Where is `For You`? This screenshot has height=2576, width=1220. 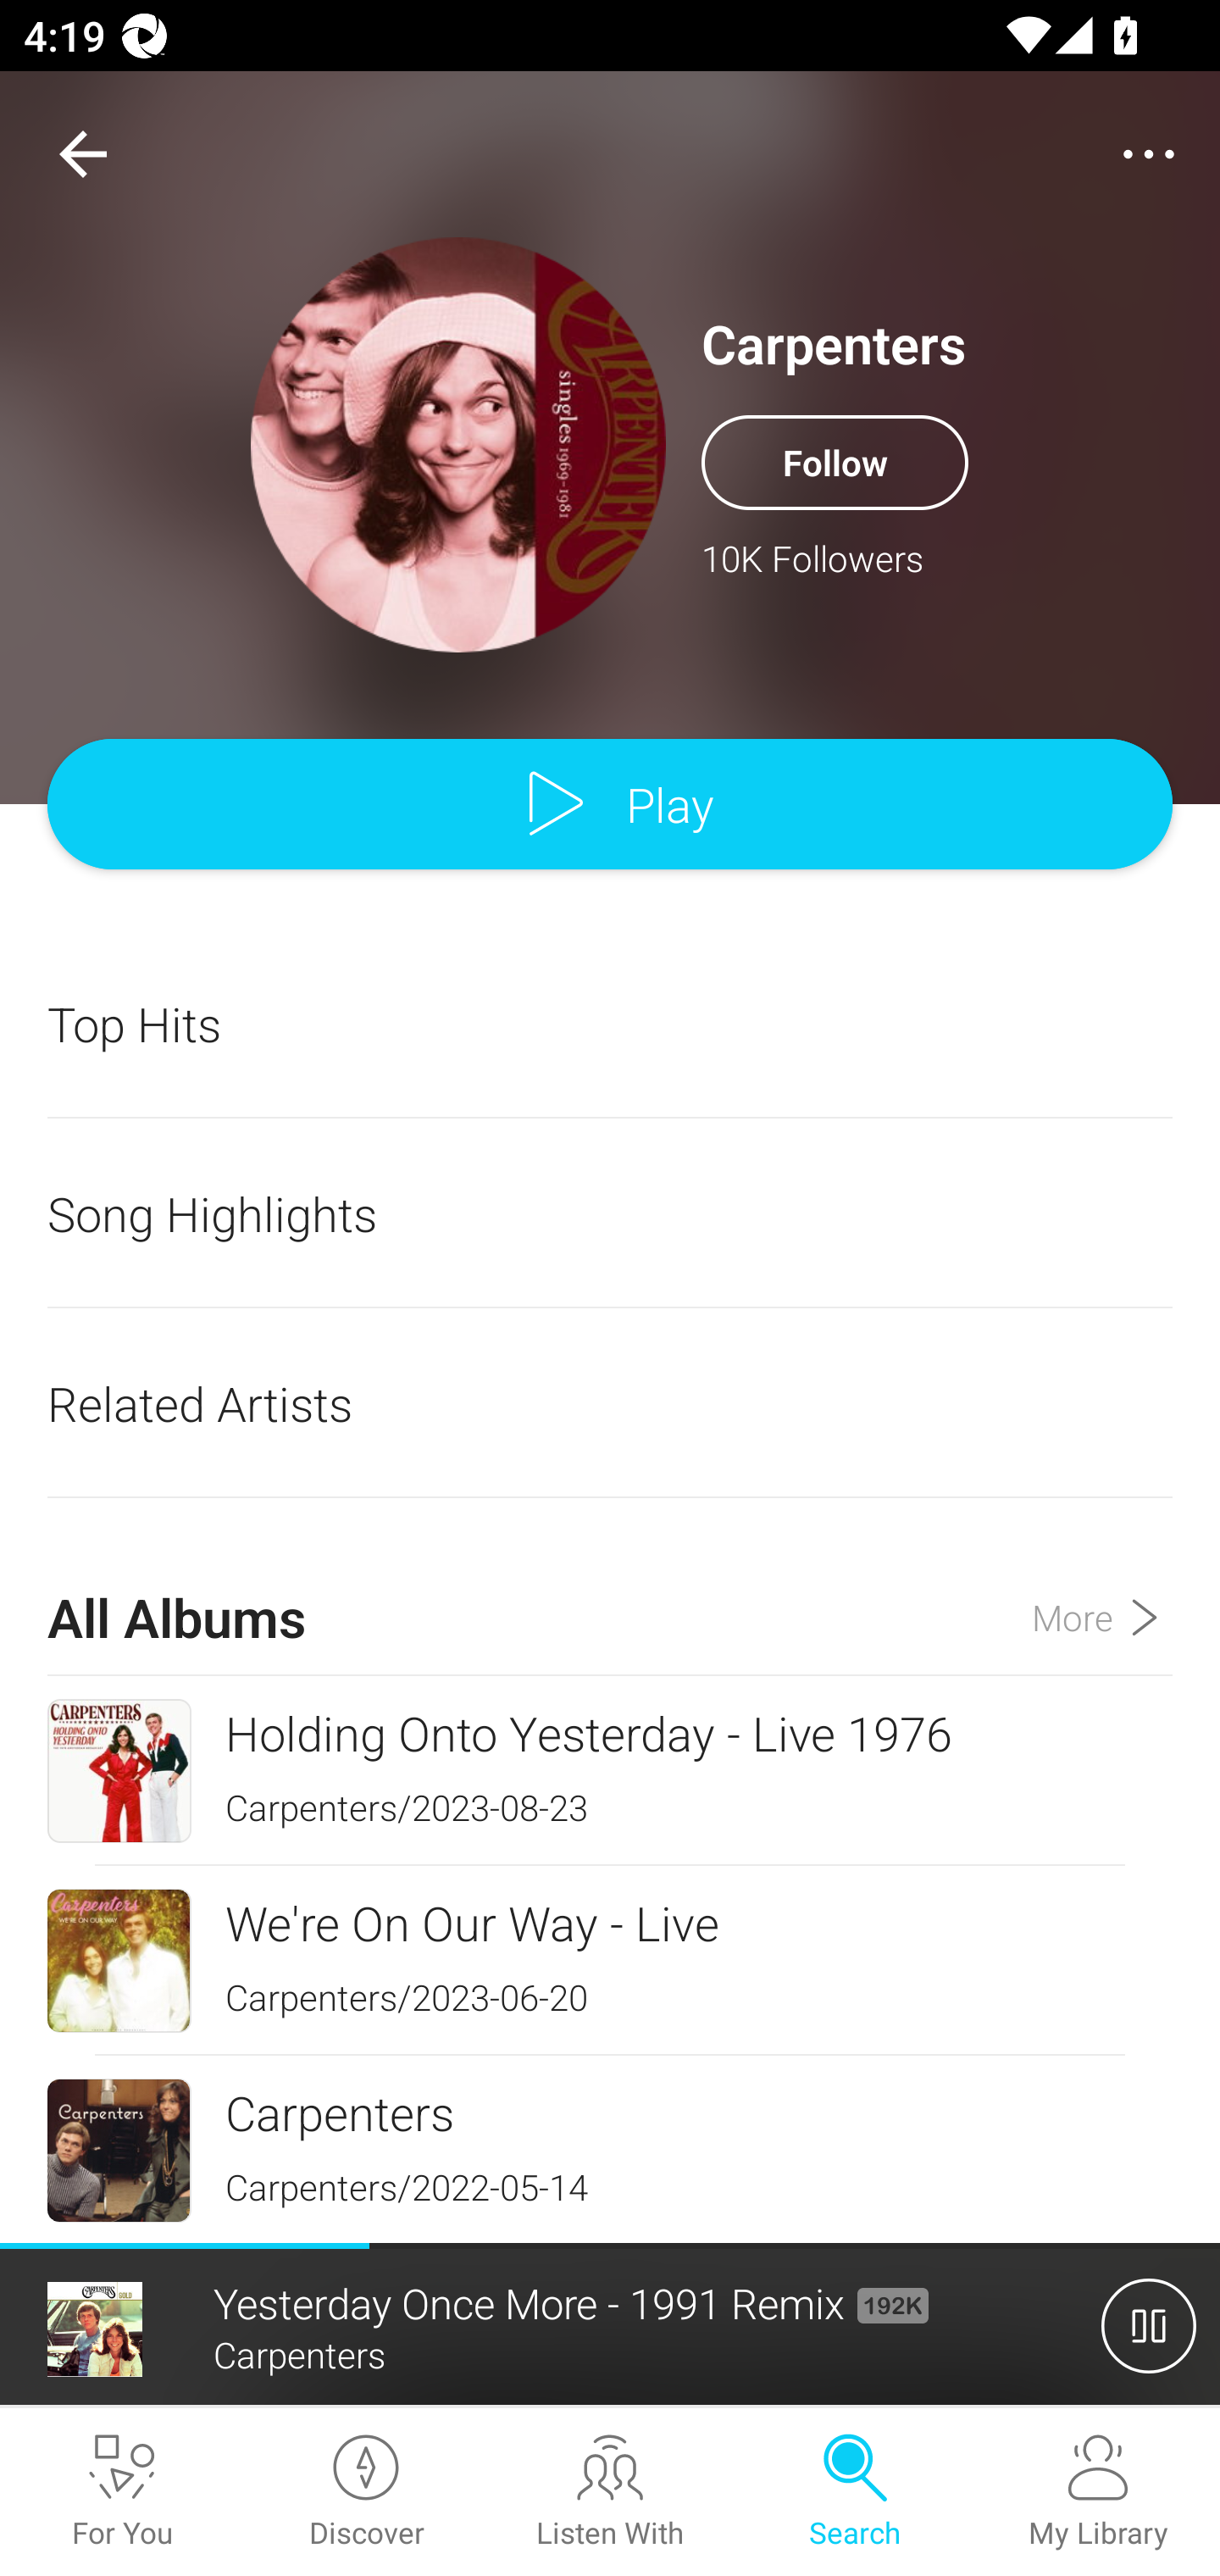 For You is located at coordinates (122, 2492).